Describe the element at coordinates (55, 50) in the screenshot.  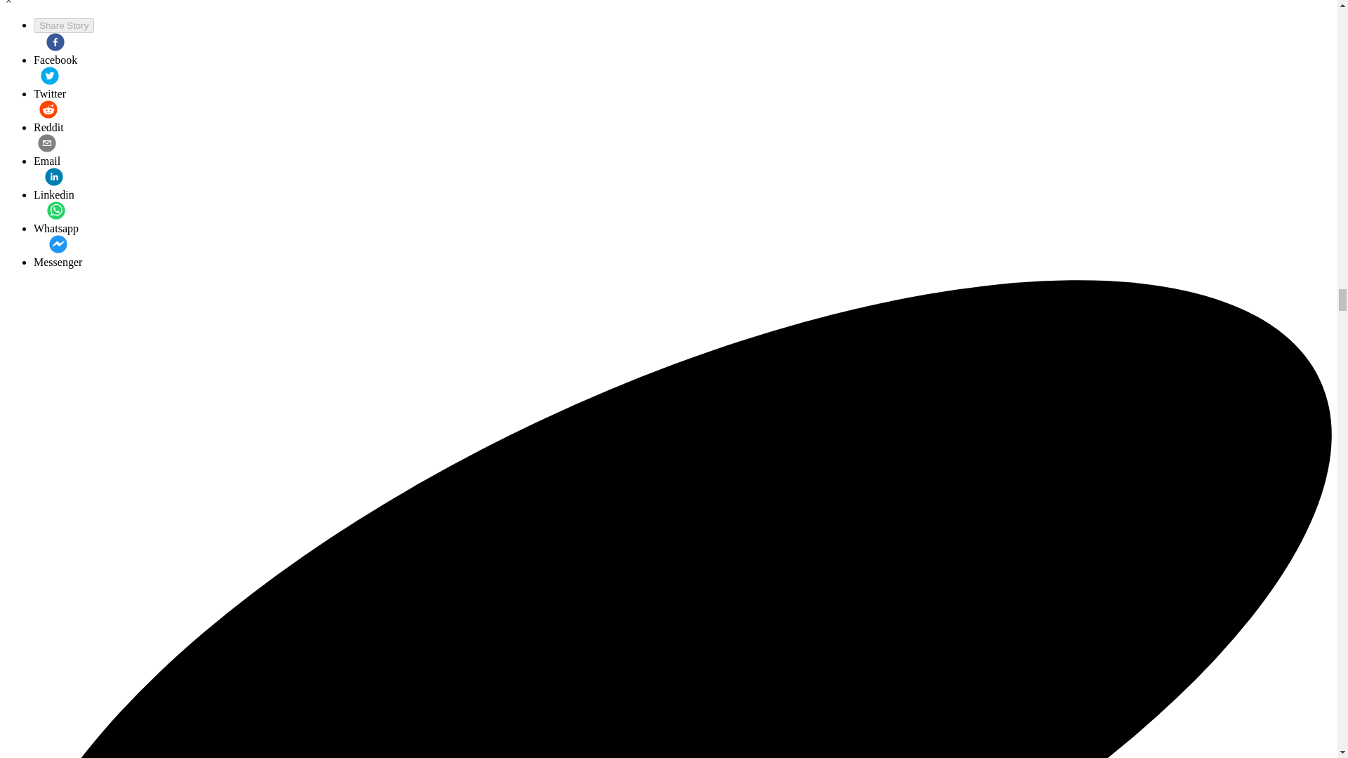
I see `Facebook` at that location.